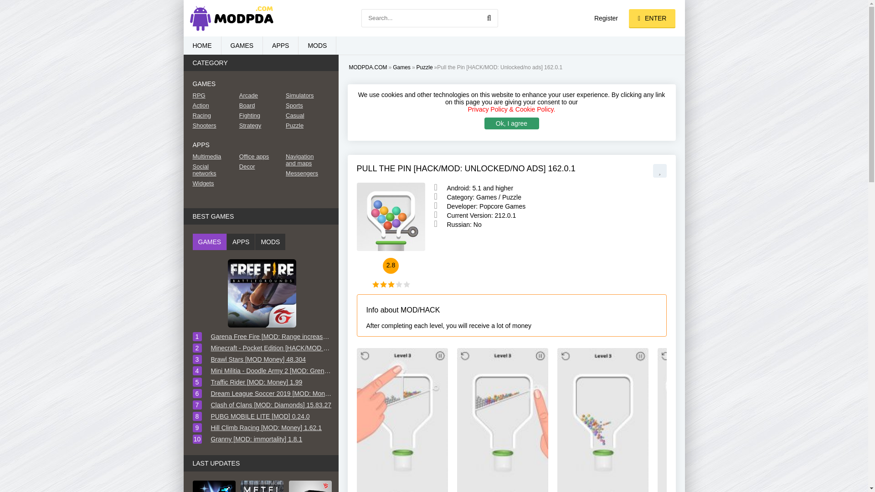 The height and width of the screenshot is (492, 875). Describe the element at coordinates (407, 284) in the screenshot. I see `Excellent` at that location.